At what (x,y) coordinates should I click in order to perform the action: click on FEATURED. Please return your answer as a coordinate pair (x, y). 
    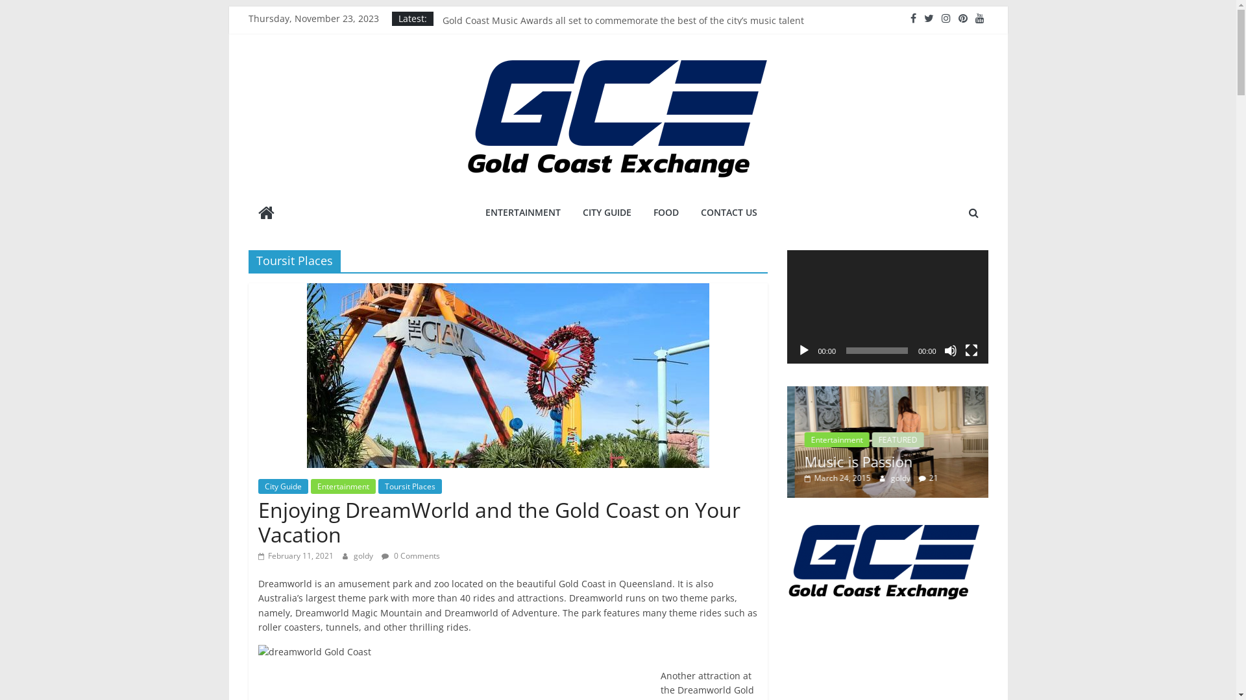
    Looking at the image, I should click on (823, 423).